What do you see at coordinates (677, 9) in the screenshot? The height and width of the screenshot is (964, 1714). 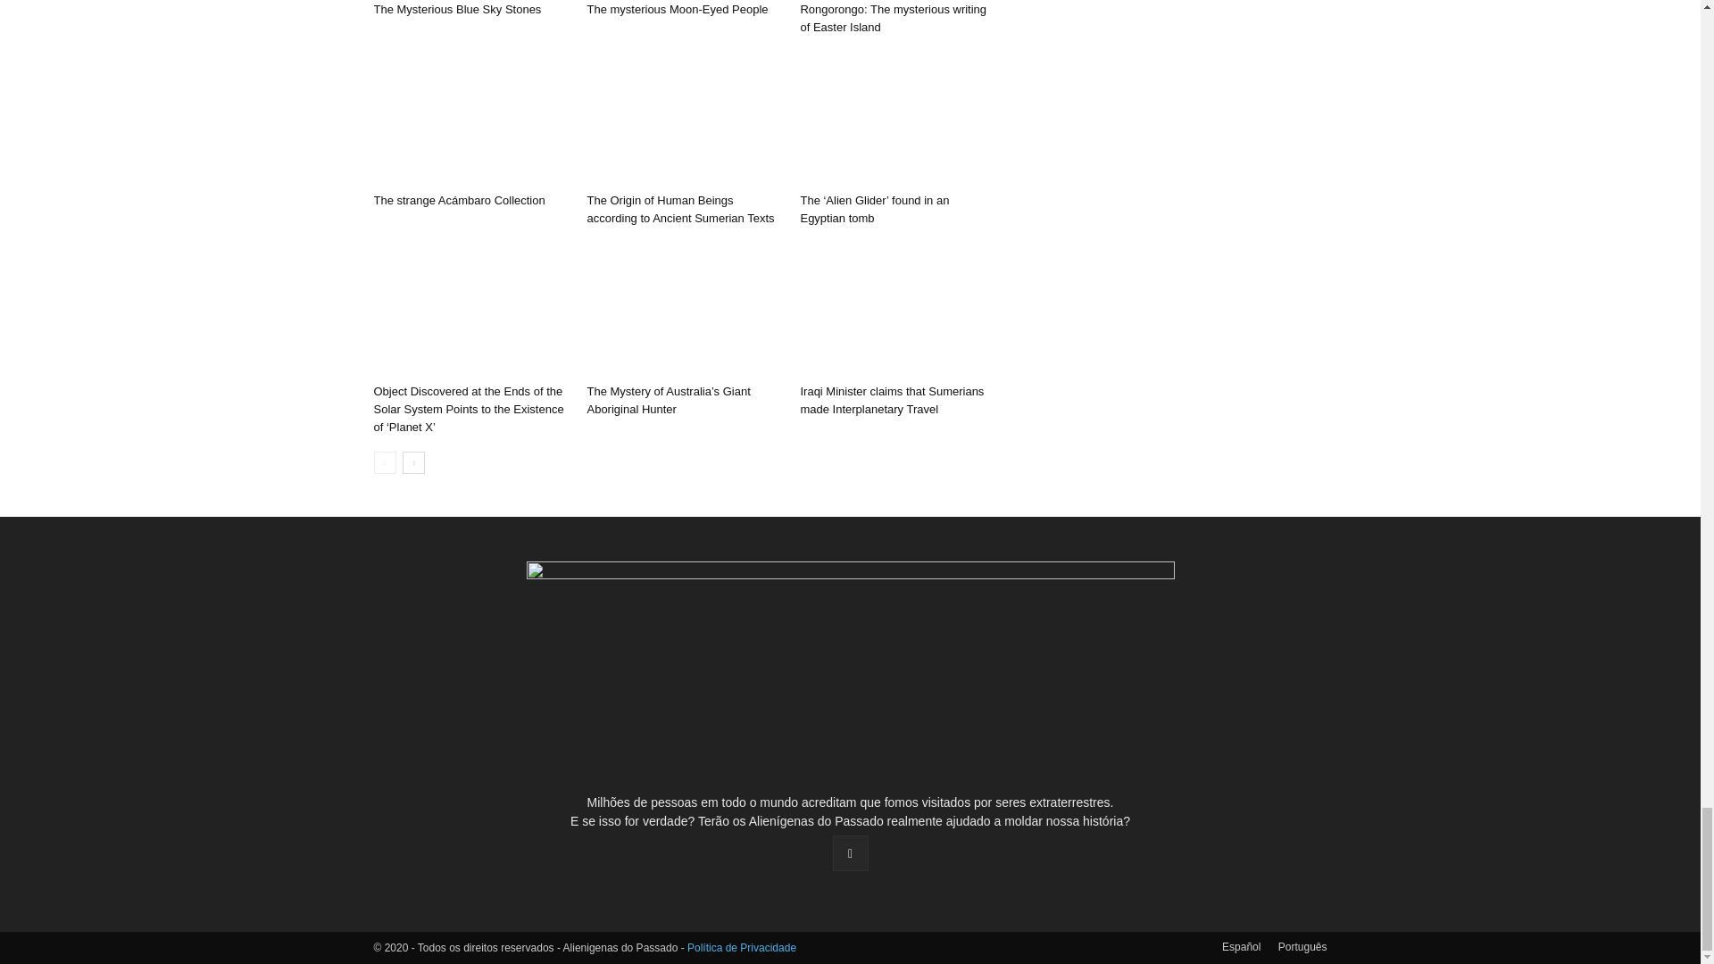 I see `The mysterious Moon-Eyed People` at bounding box center [677, 9].